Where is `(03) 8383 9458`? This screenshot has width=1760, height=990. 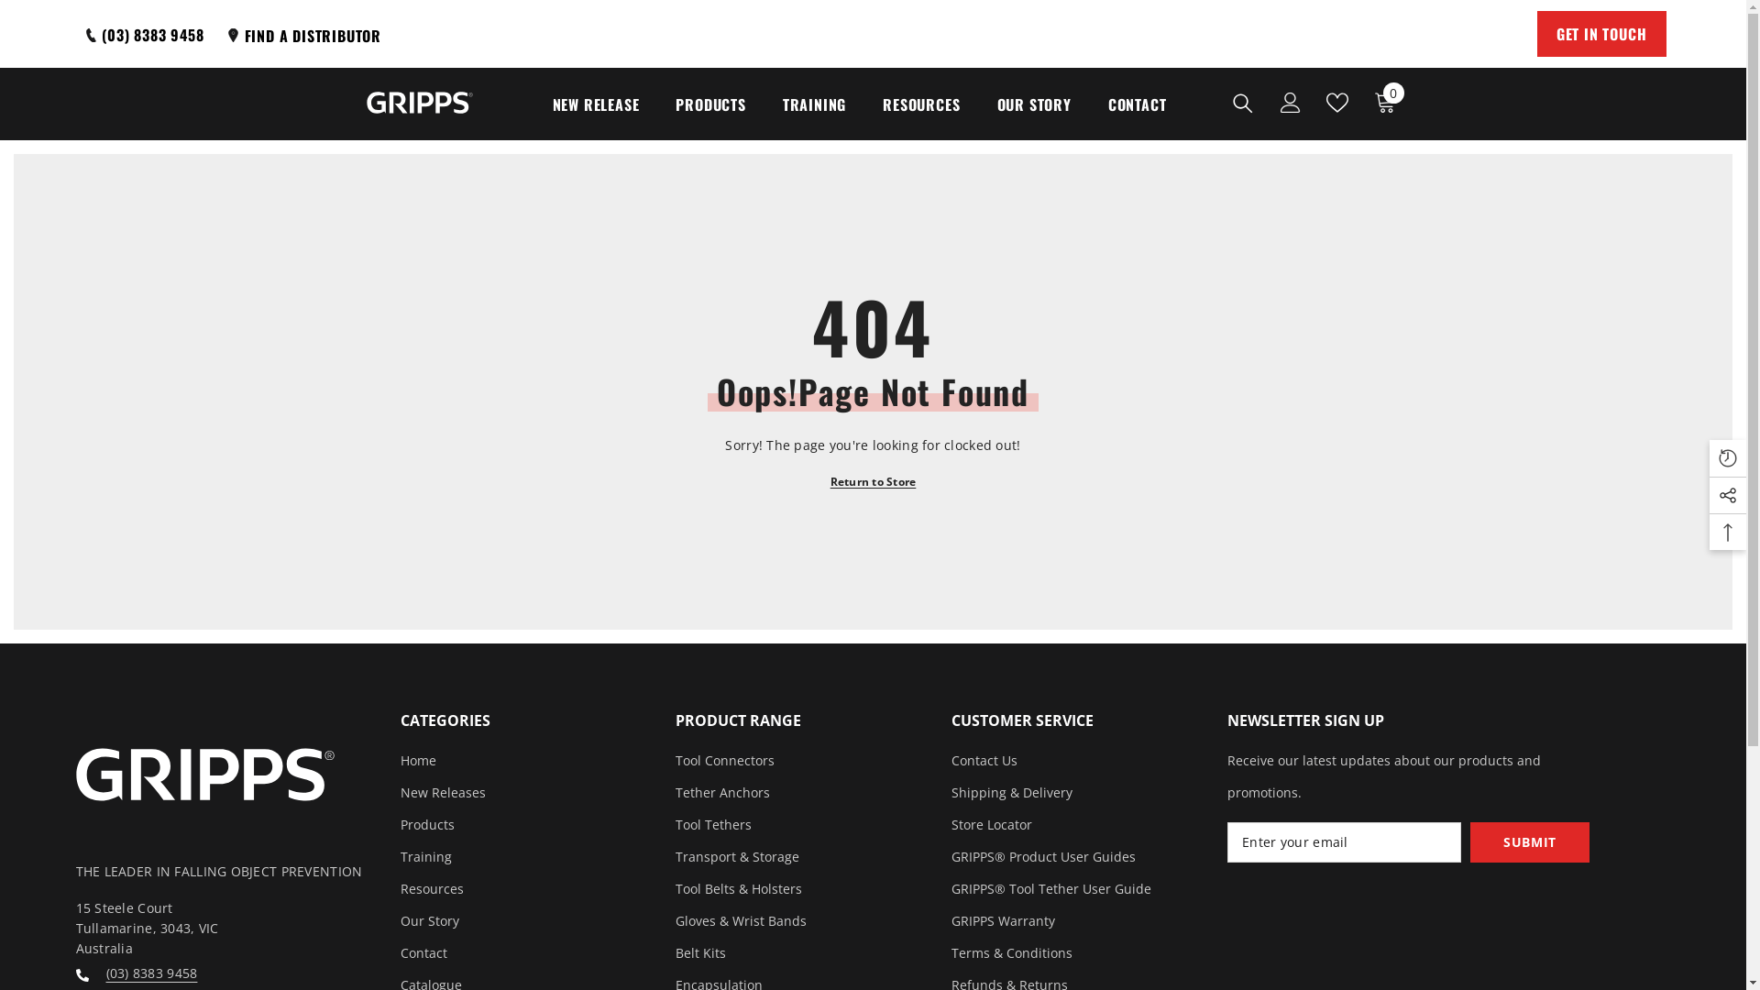 (03) 8383 9458 is located at coordinates (152, 973).